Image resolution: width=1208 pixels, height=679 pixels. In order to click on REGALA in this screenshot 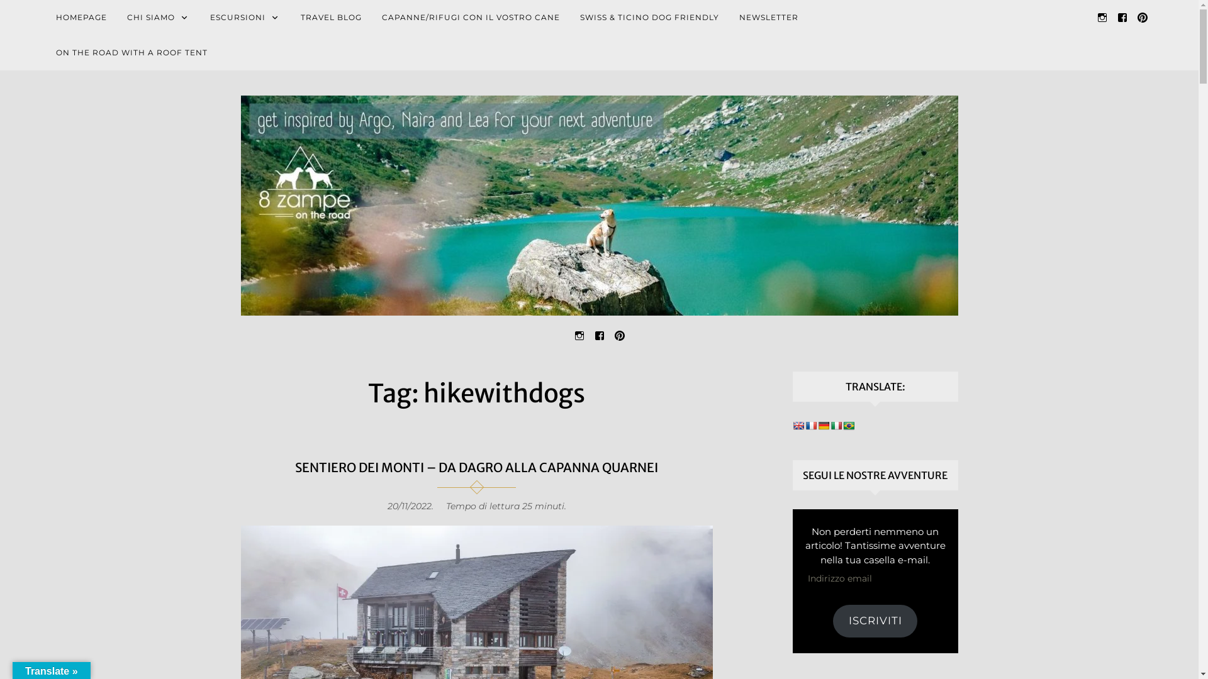, I will do `click(795, 18)`.